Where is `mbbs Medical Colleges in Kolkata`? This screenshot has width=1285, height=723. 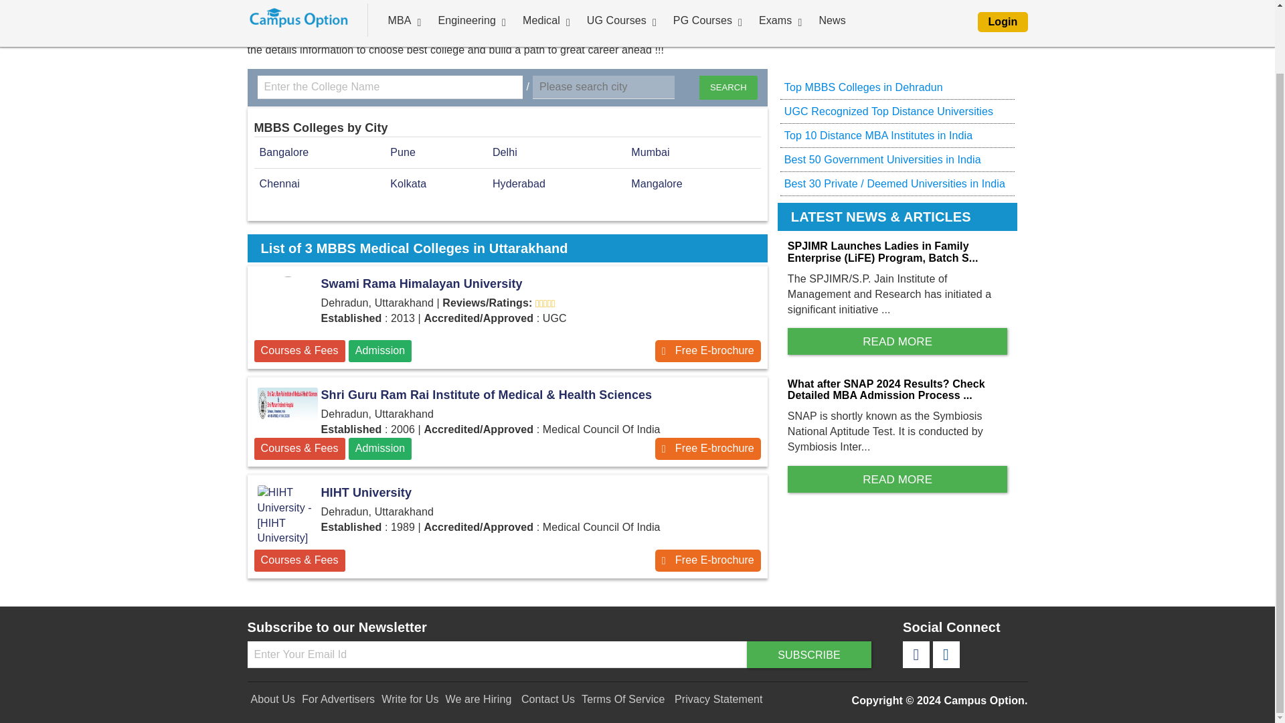
mbbs Medical Colleges in Kolkata is located at coordinates (408, 183).